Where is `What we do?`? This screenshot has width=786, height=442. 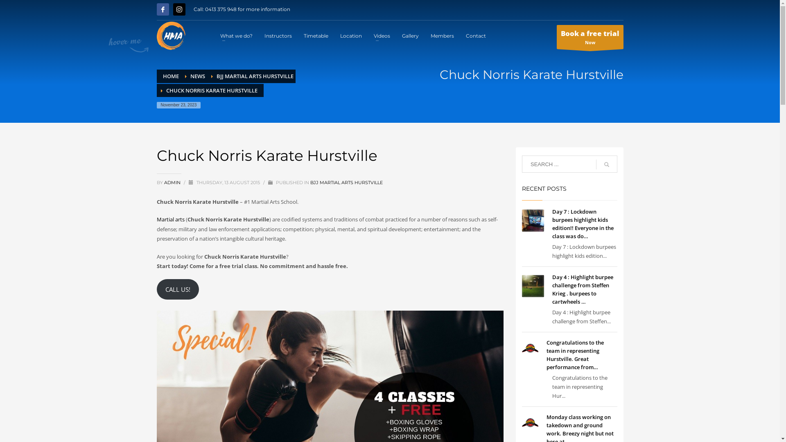 What we do? is located at coordinates (237, 36).